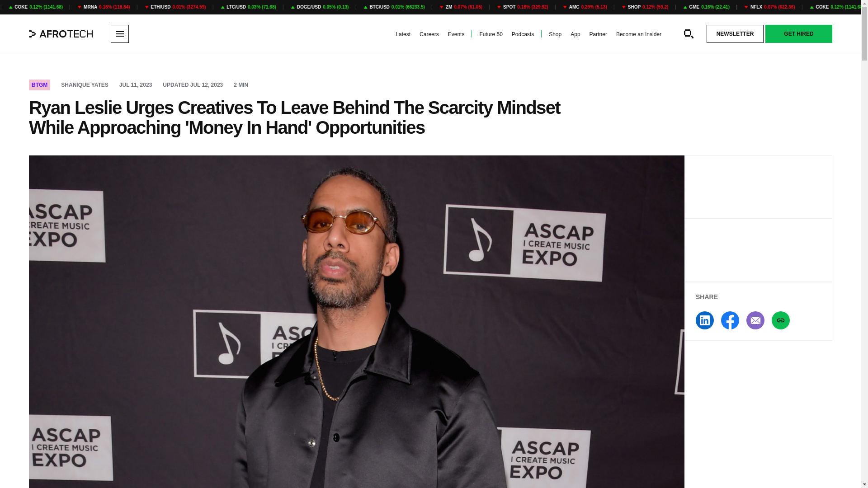 This screenshot has height=488, width=868. What do you see at coordinates (598, 34) in the screenshot?
I see `Partner` at bounding box center [598, 34].